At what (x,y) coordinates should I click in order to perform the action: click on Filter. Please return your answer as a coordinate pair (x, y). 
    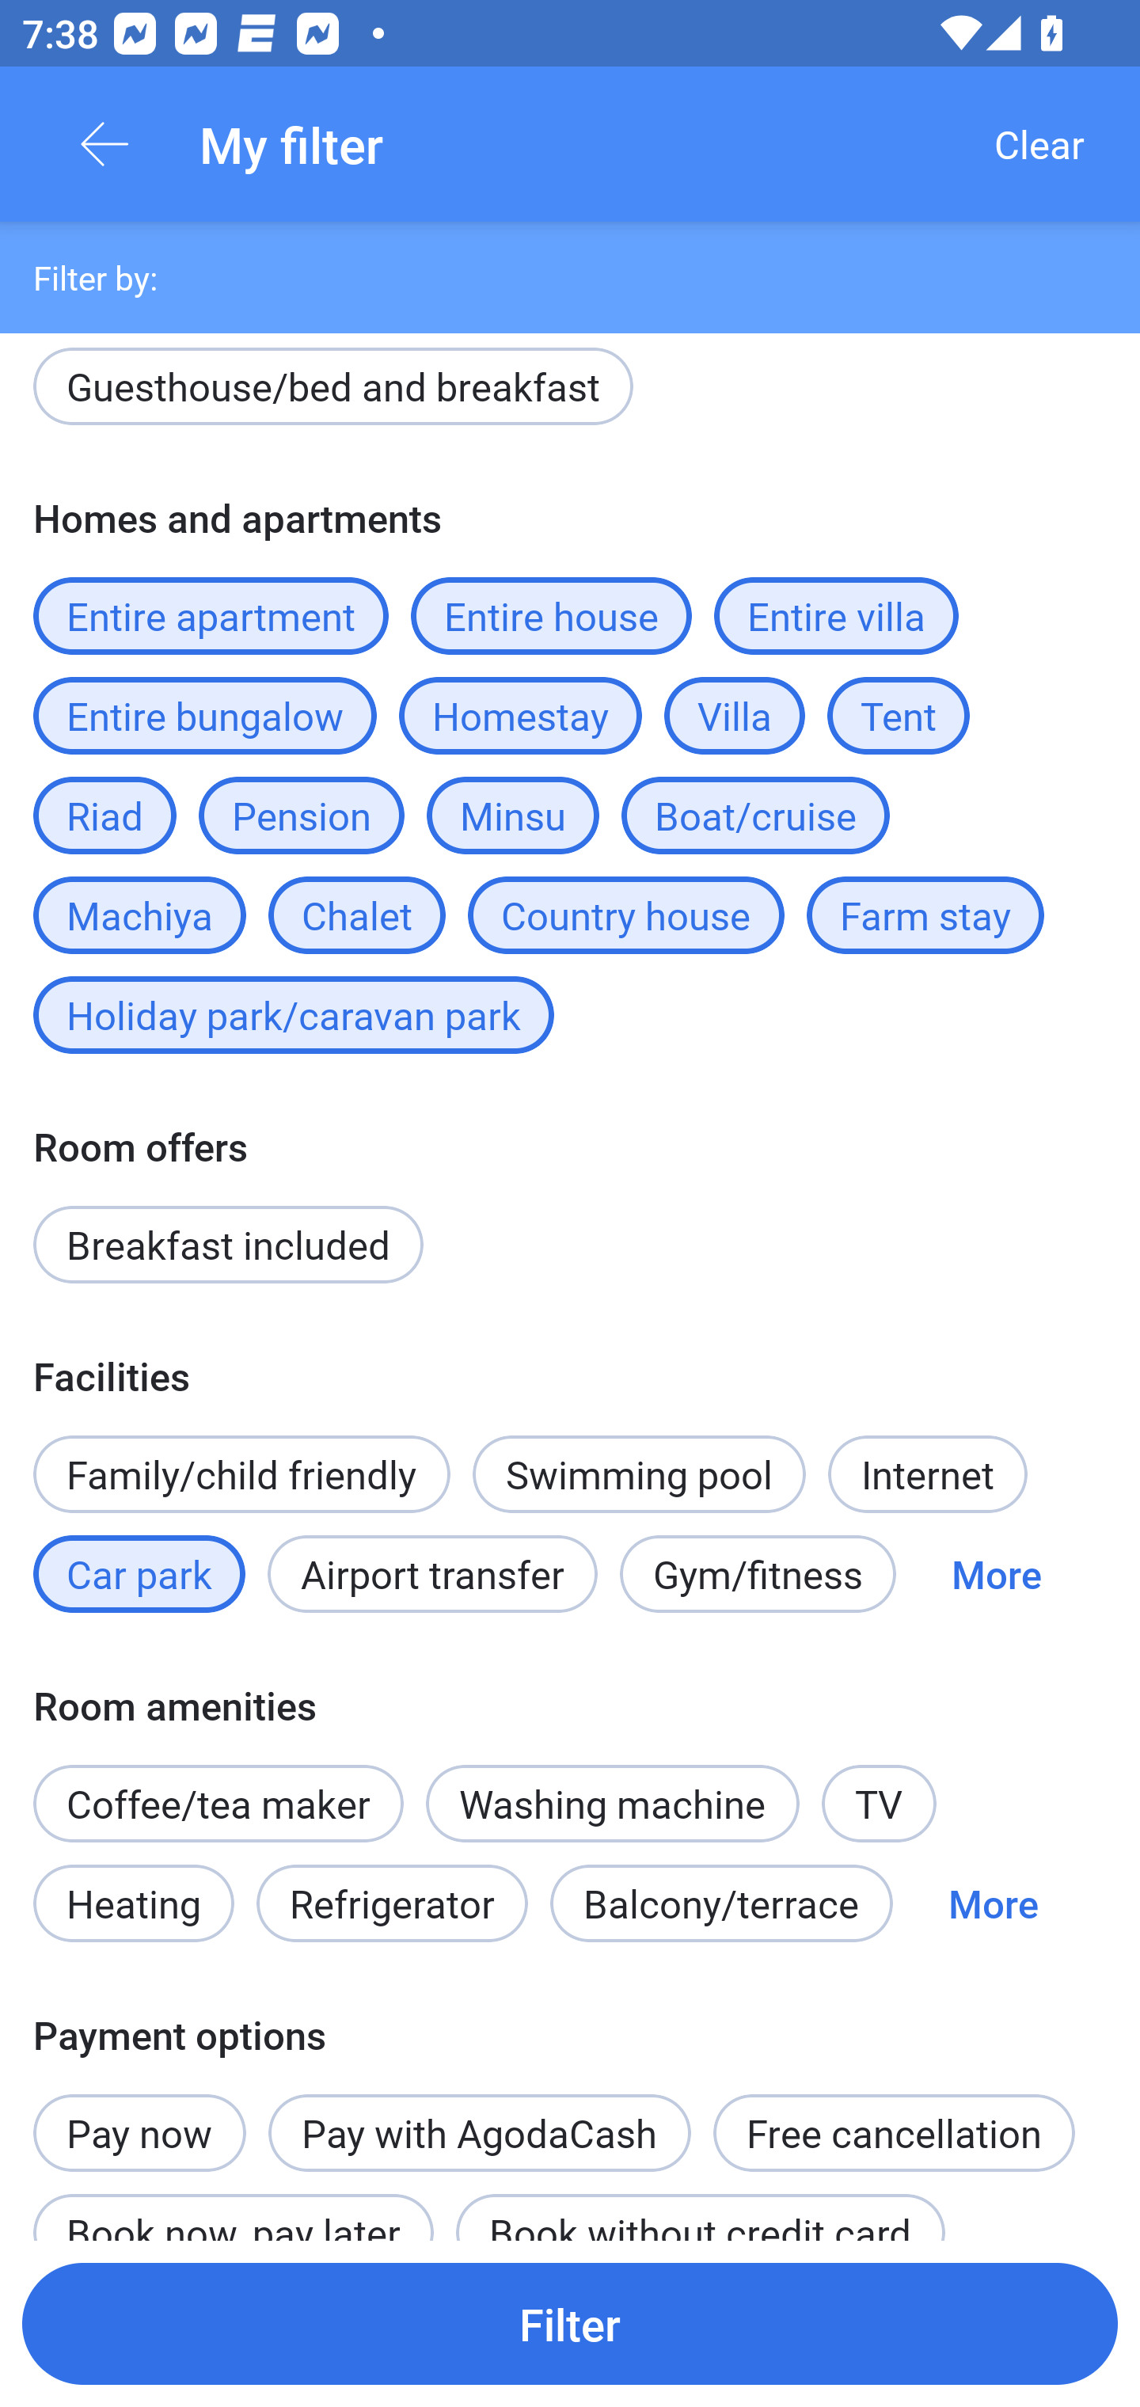
    Looking at the image, I should click on (570, 2323).